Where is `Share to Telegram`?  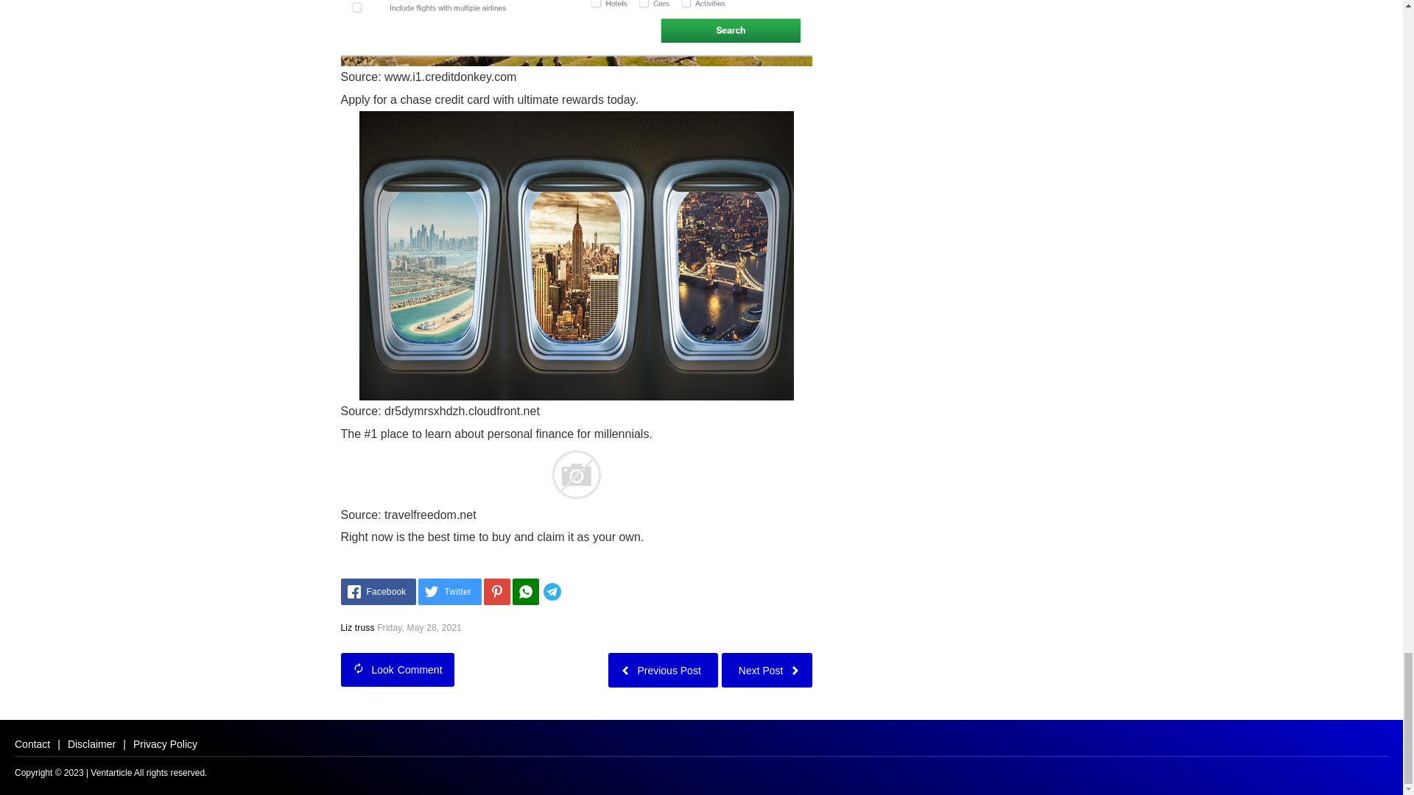
Share to Telegram is located at coordinates (574, 592).